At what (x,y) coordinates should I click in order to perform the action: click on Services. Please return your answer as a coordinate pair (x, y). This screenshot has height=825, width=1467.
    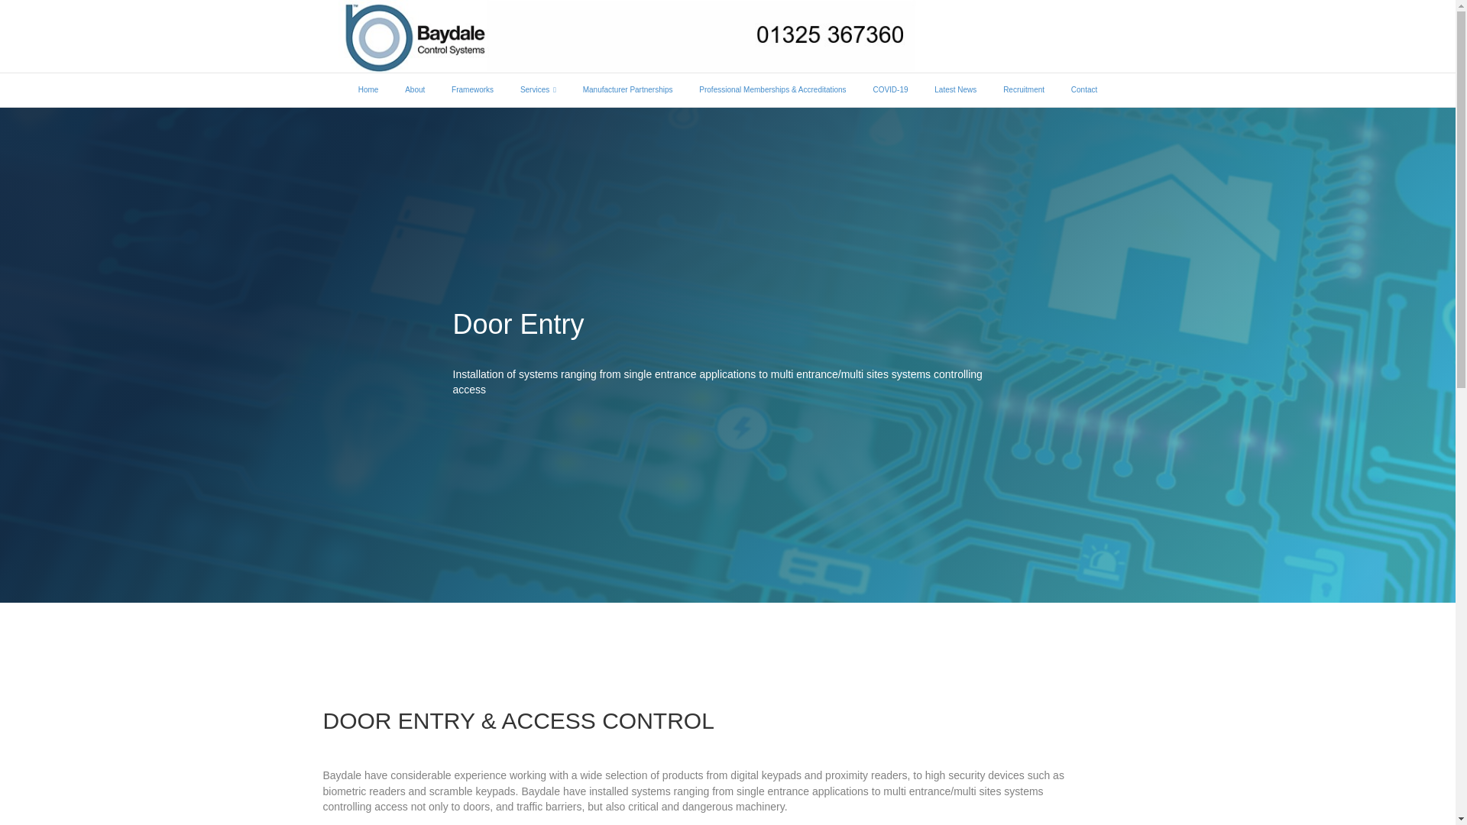
    Looking at the image, I should click on (538, 90).